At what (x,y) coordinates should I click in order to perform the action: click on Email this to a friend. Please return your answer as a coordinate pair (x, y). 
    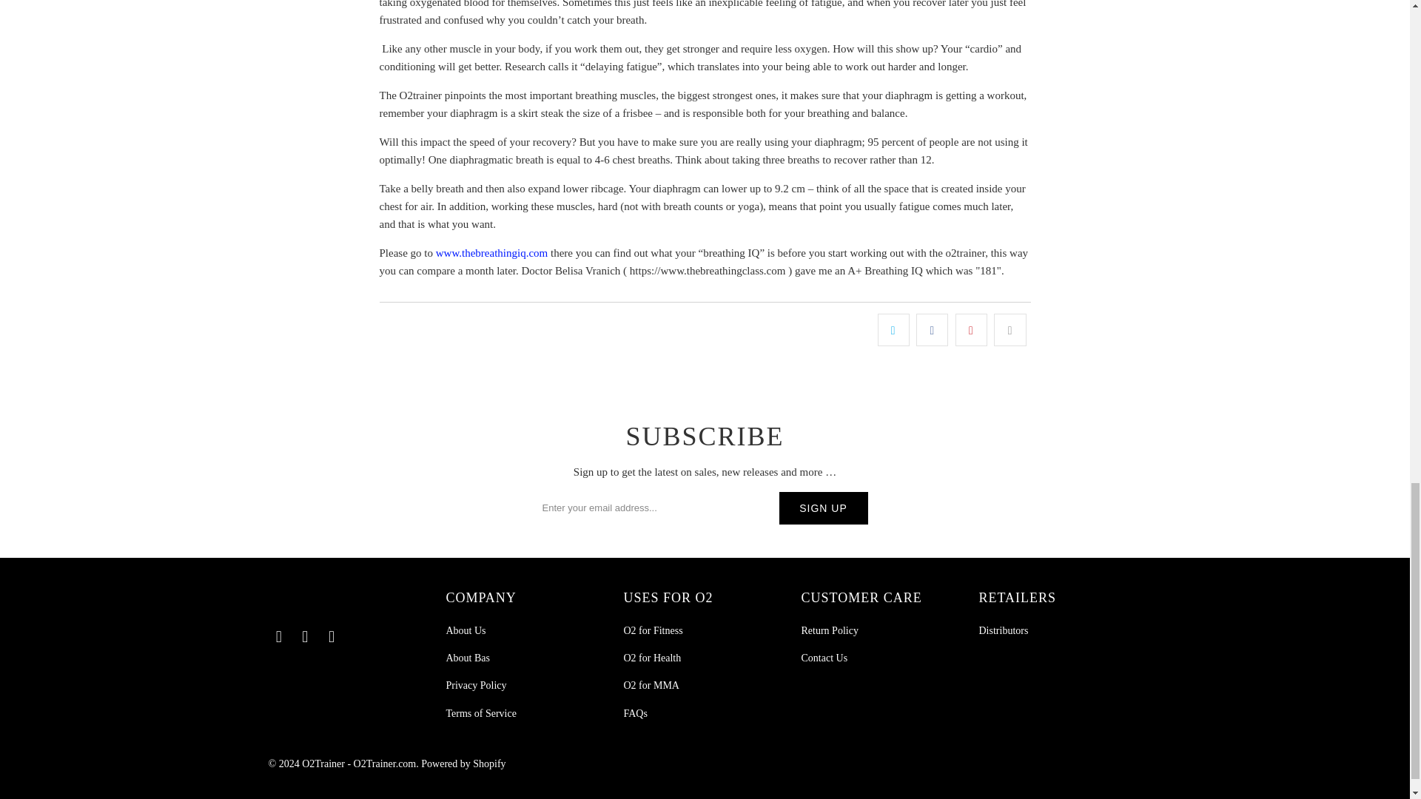
    Looking at the image, I should click on (1010, 330).